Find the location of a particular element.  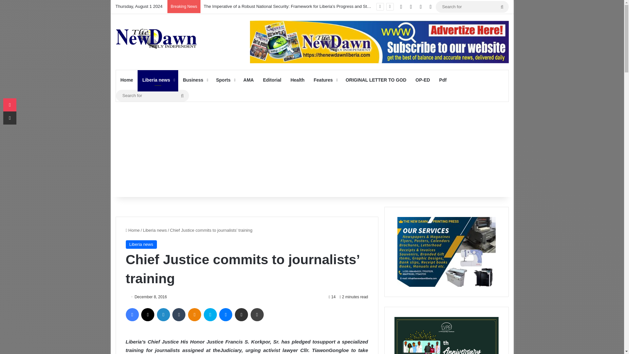

Health is located at coordinates (297, 80).